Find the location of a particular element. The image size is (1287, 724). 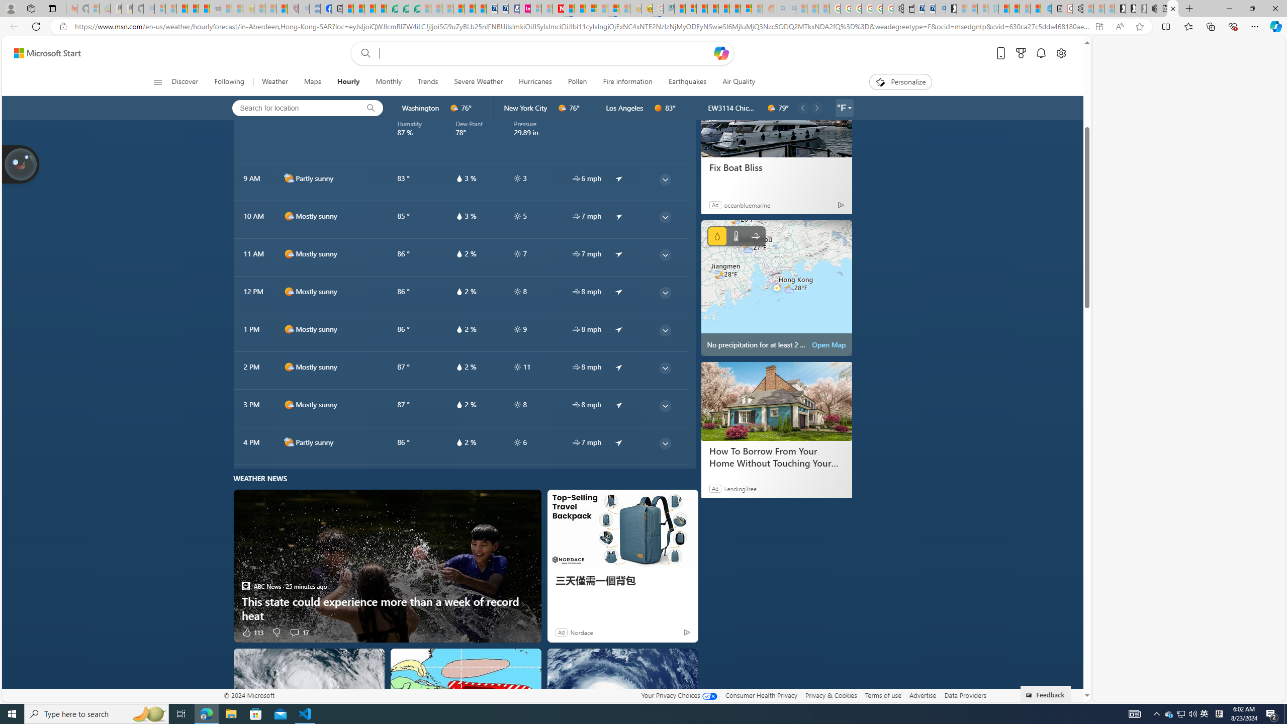

Maps is located at coordinates (313, 82).